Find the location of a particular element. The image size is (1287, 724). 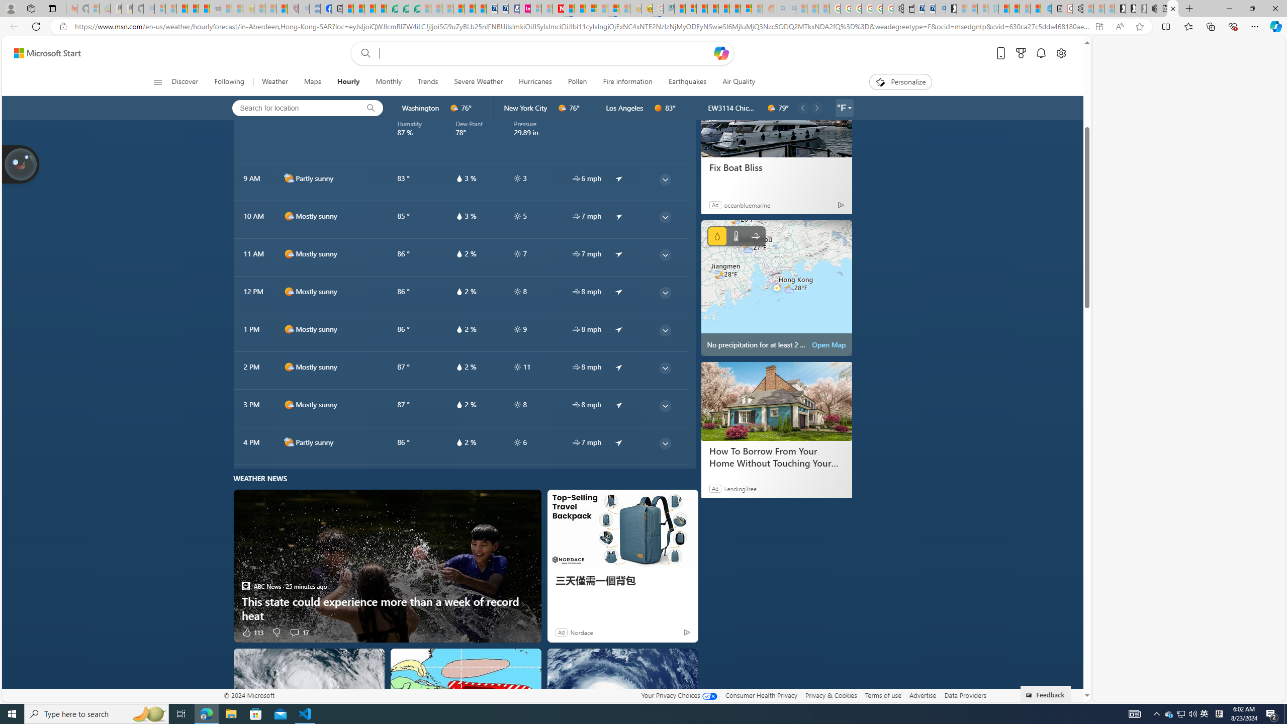

Maps is located at coordinates (313, 82).